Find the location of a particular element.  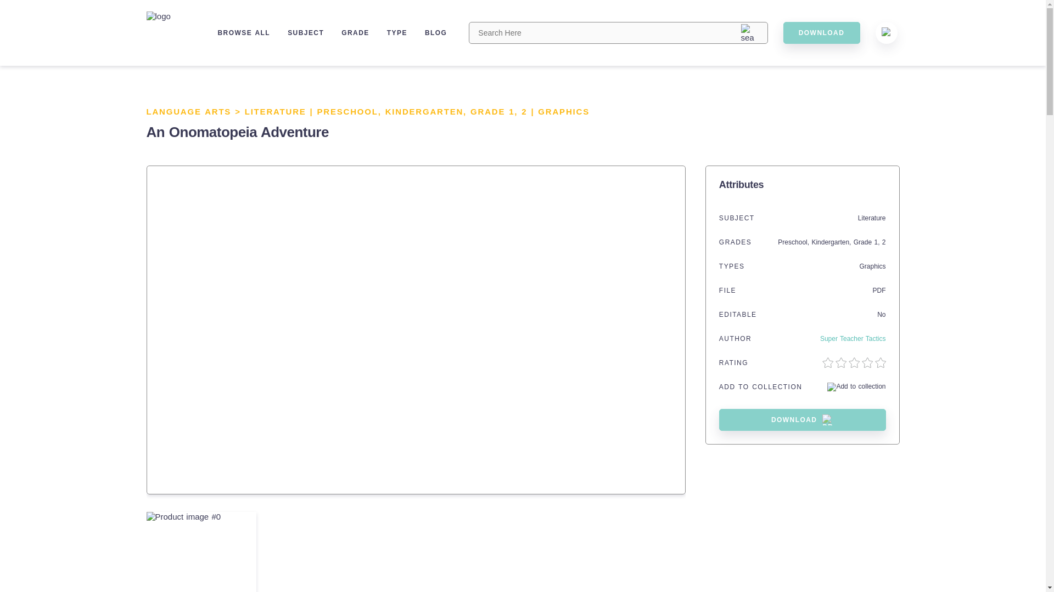

Preschool, is located at coordinates (794, 242).